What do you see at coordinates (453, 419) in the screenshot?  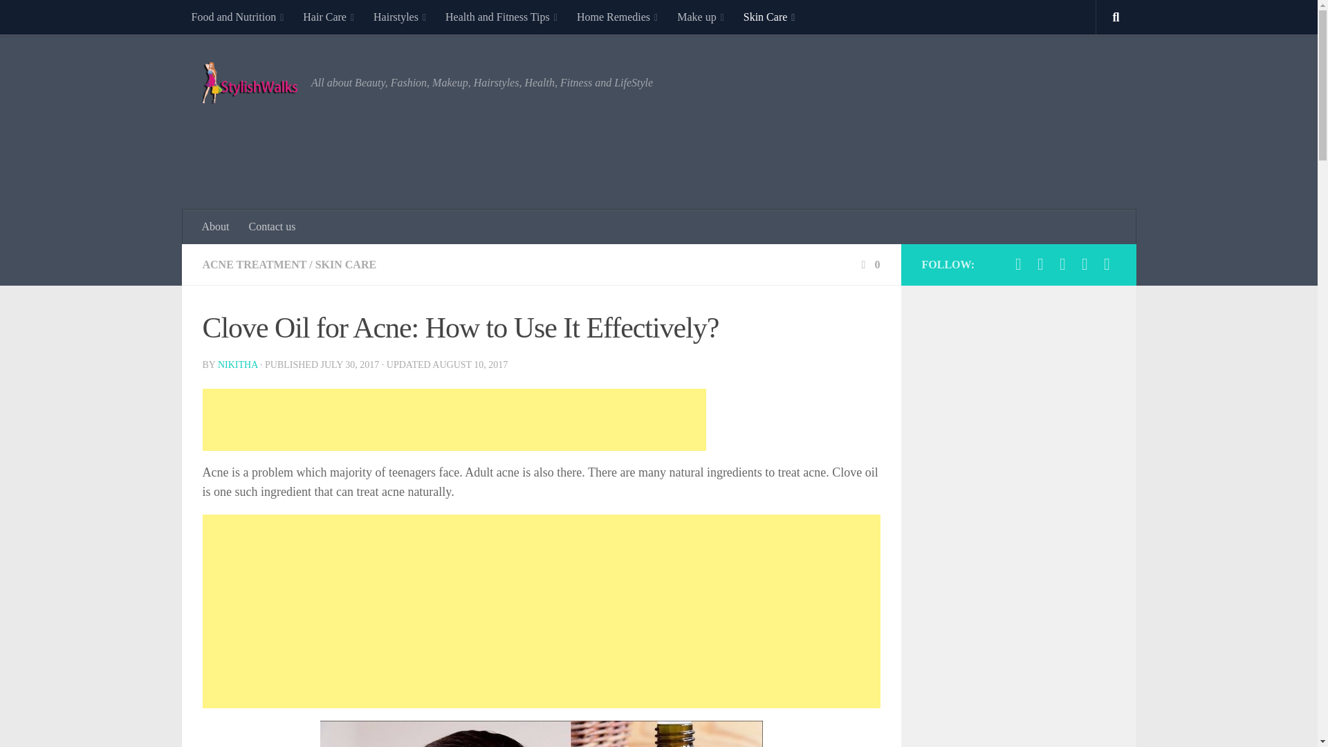 I see `Advertisement` at bounding box center [453, 419].